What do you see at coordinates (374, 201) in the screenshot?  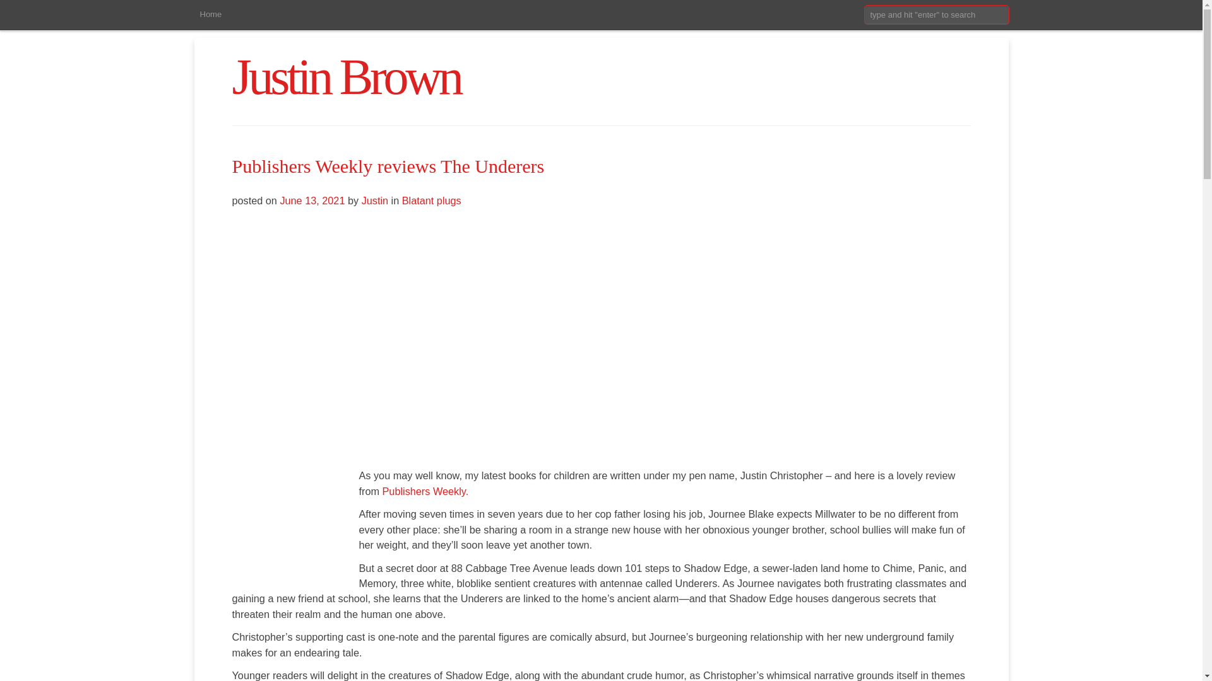 I see `Justin` at bounding box center [374, 201].